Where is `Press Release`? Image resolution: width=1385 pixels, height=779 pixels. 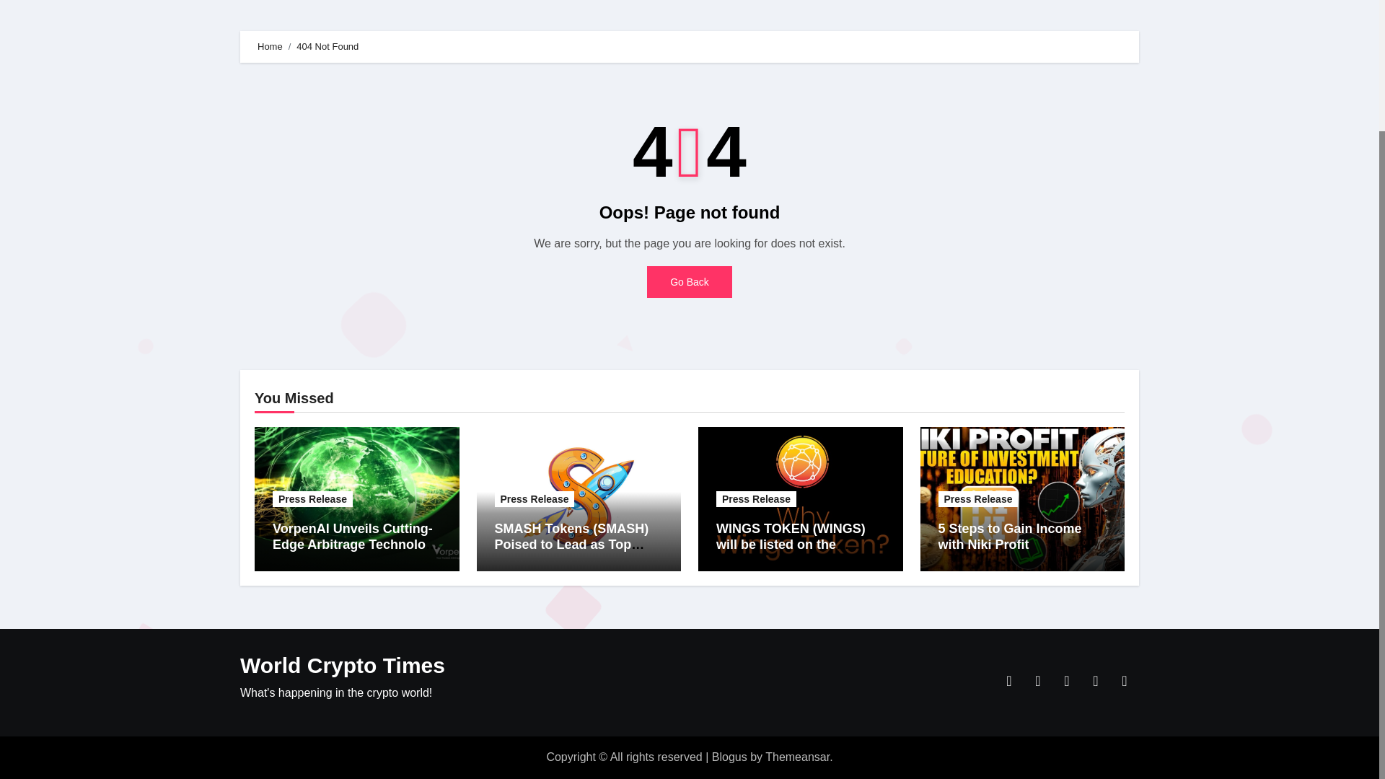
Press Release is located at coordinates (534, 499).